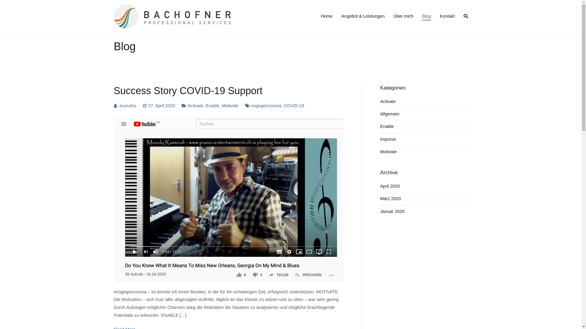 This screenshot has height=329, width=586. I want to click on COVID-19, so click(294, 106).